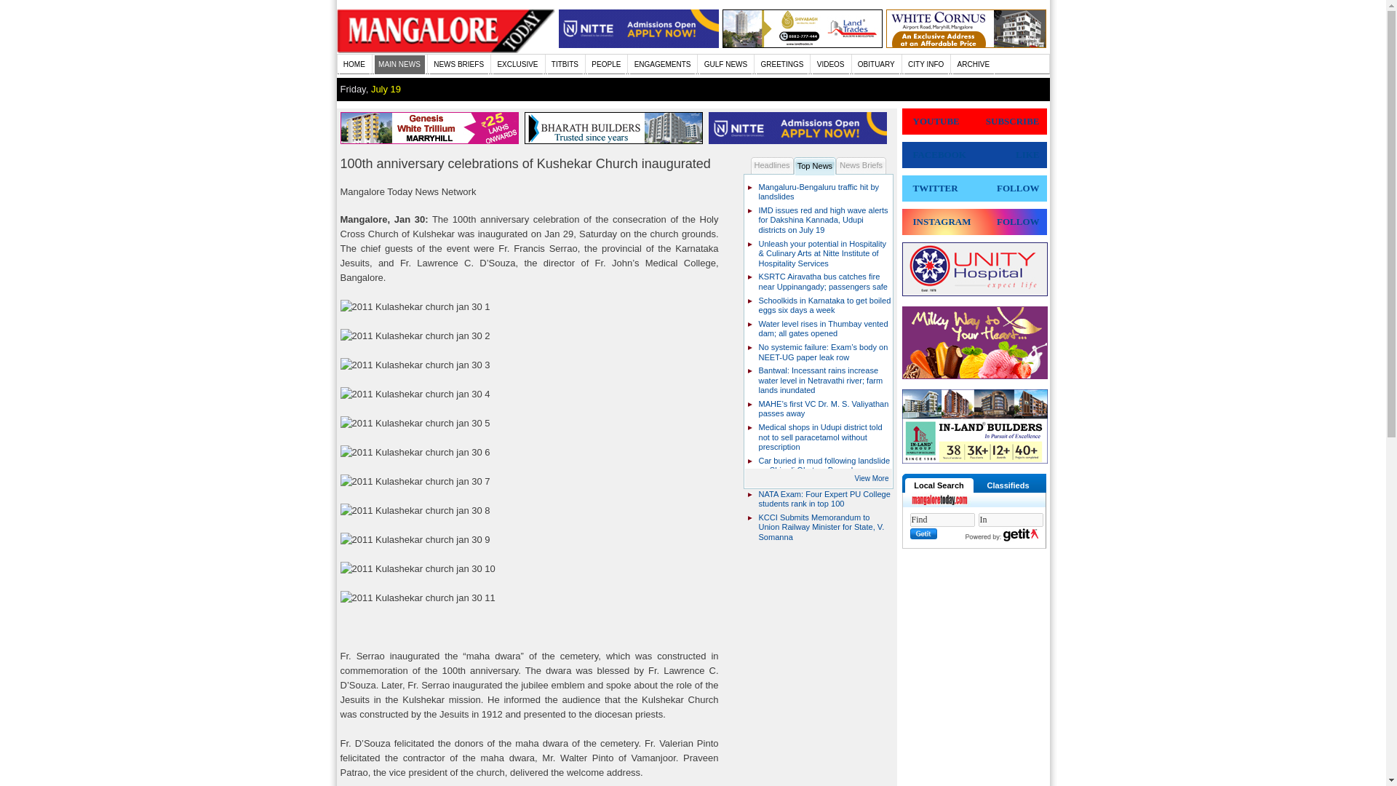 The width and height of the screenshot is (1397, 786). What do you see at coordinates (606, 64) in the screenshot?
I see `PEOPLE` at bounding box center [606, 64].